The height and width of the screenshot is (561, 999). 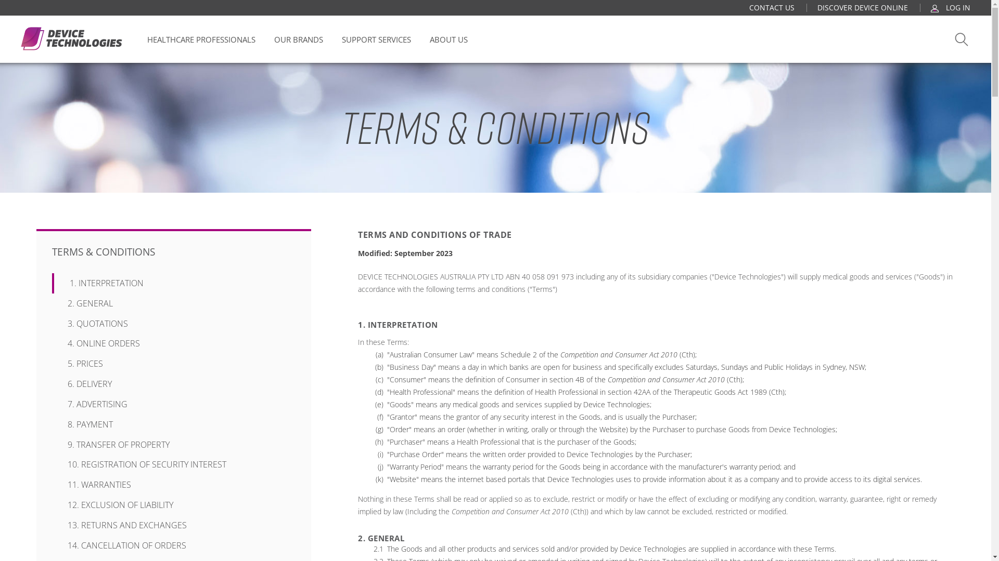 What do you see at coordinates (174, 464) in the screenshot?
I see `10. REGISTRATION OF SECURITY INTEREST` at bounding box center [174, 464].